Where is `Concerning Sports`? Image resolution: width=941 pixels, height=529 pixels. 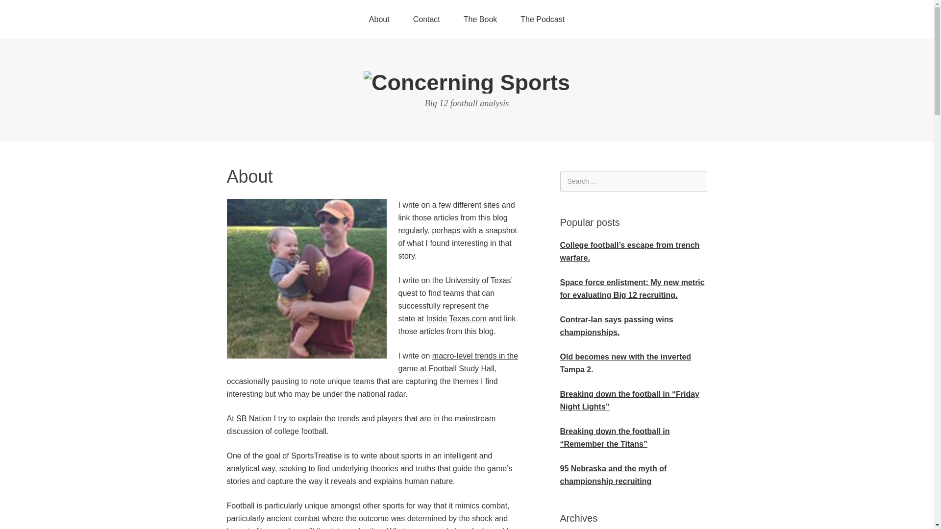
Concerning Sports is located at coordinates (467, 82).